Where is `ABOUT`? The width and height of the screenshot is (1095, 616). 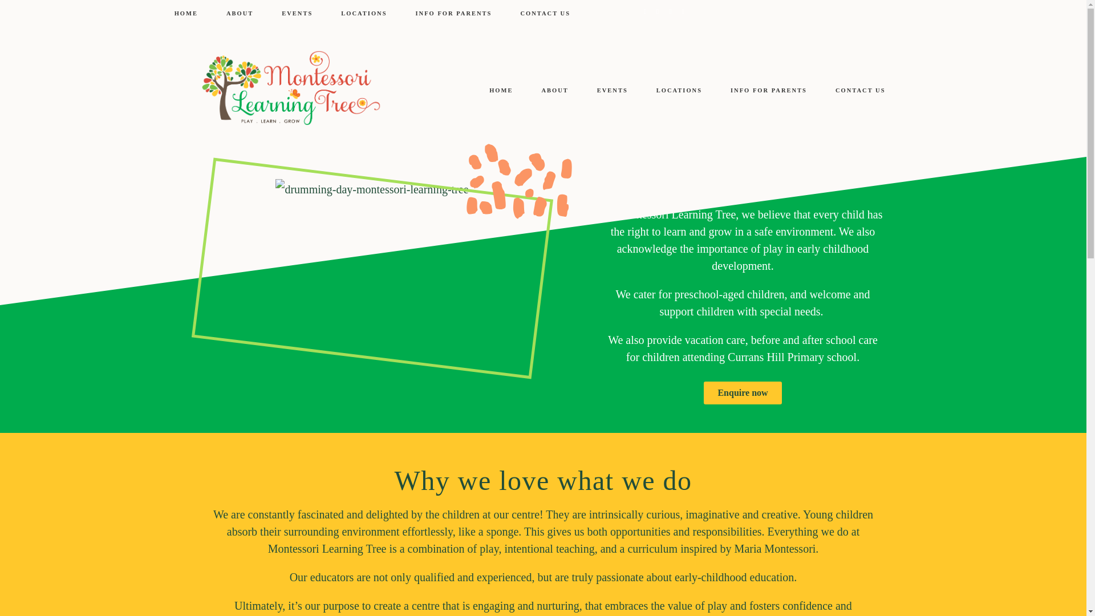
ABOUT is located at coordinates (240, 13).